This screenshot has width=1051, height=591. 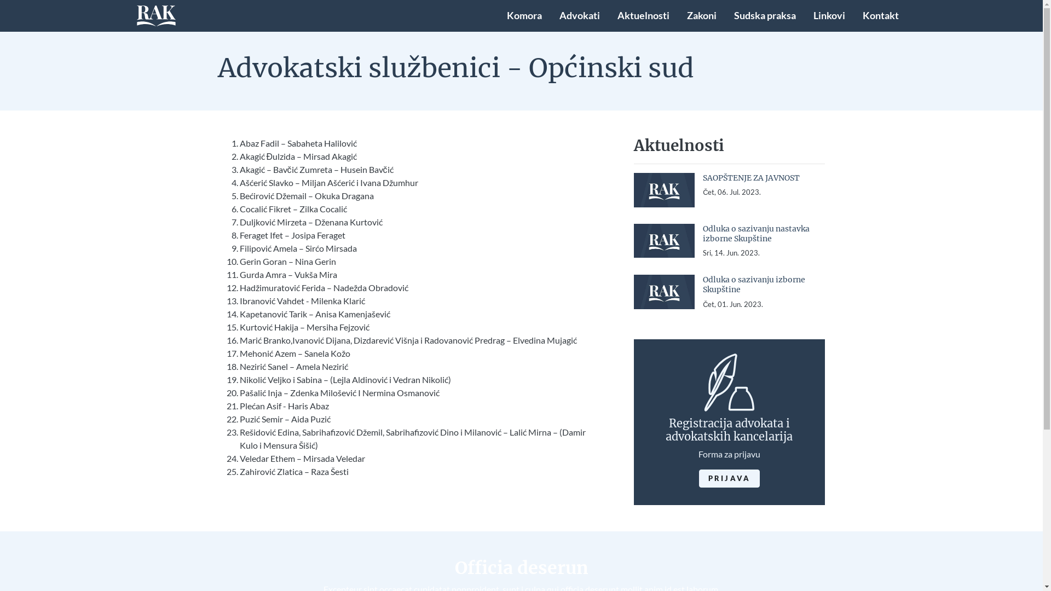 What do you see at coordinates (580, 16) in the screenshot?
I see `Advokati` at bounding box center [580, 16].